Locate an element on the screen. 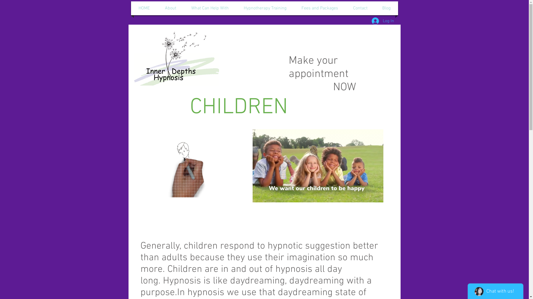 The image size is (533, 299). Log In is located at coordinates (383, 21).